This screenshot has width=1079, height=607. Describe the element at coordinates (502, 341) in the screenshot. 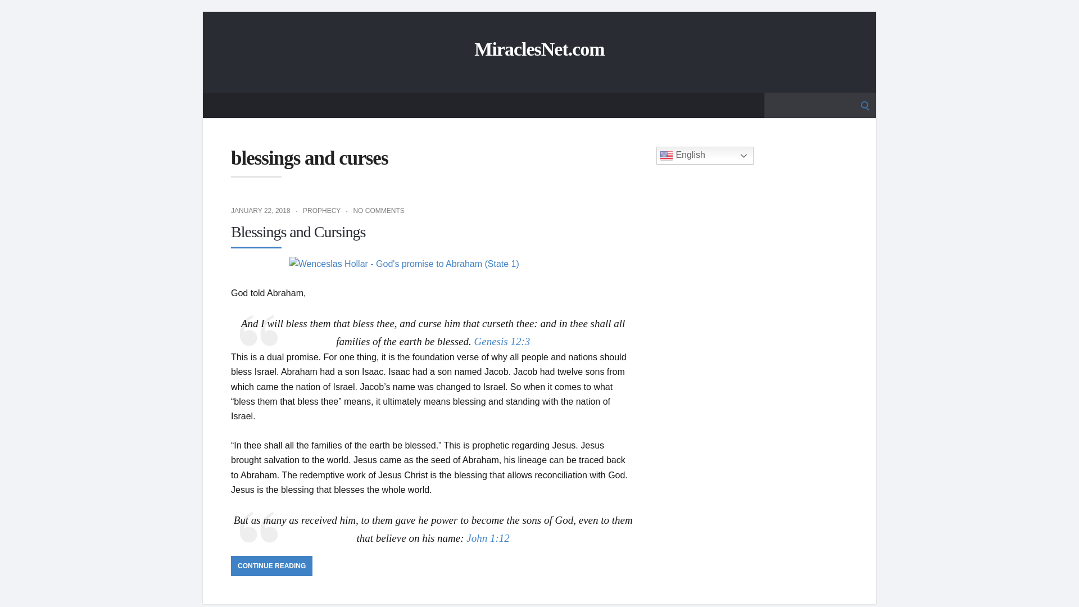

I see `Genesis 12:3` at that location.